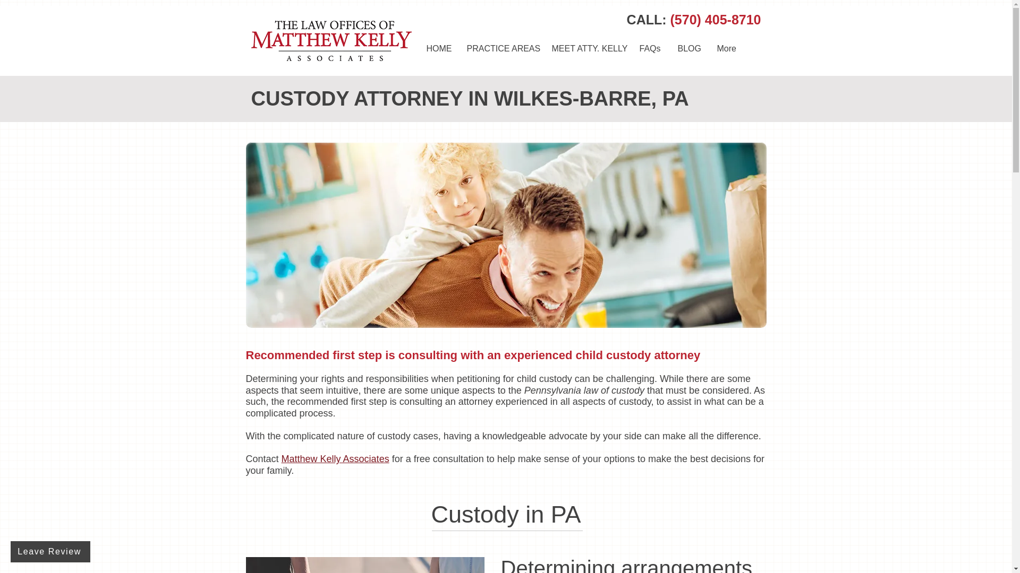 The image size is (1020, 573). I want to click on Matthew Kelly Associates, so click(335, 458).